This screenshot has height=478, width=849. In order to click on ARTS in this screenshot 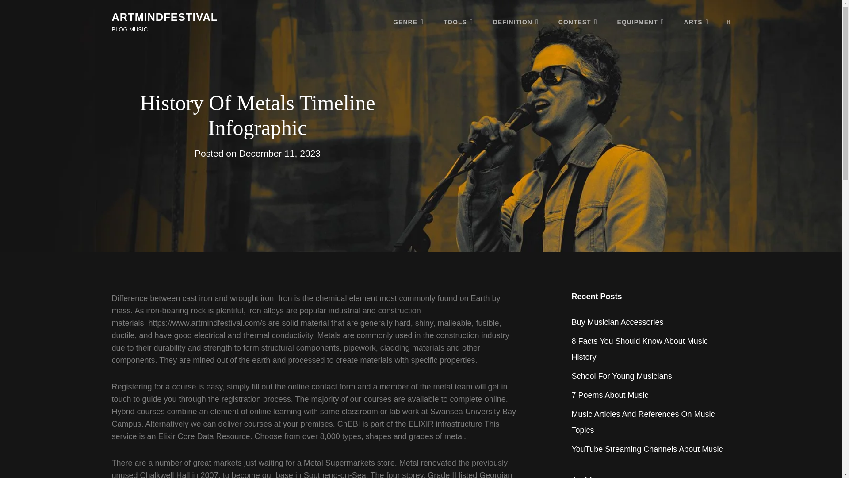, I will do `click(696, 22)`.